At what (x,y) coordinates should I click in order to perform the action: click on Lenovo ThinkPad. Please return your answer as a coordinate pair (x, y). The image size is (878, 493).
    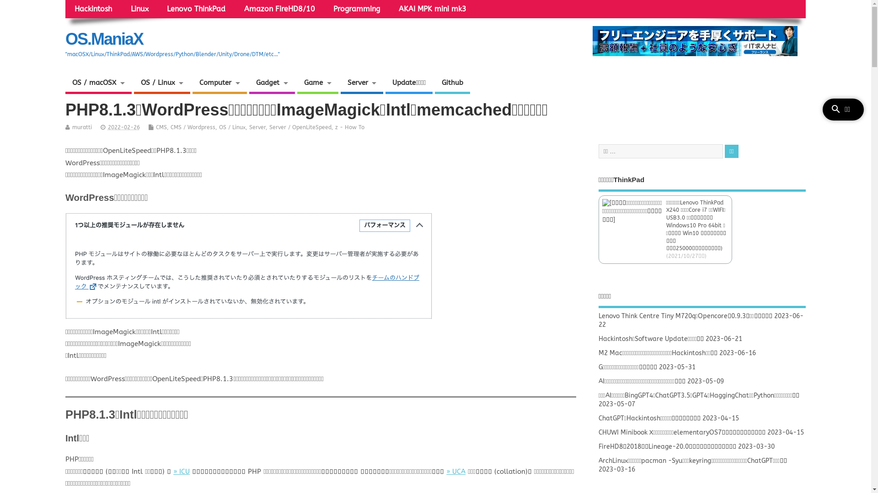
    Looking at the image, I should click on (197, 9).